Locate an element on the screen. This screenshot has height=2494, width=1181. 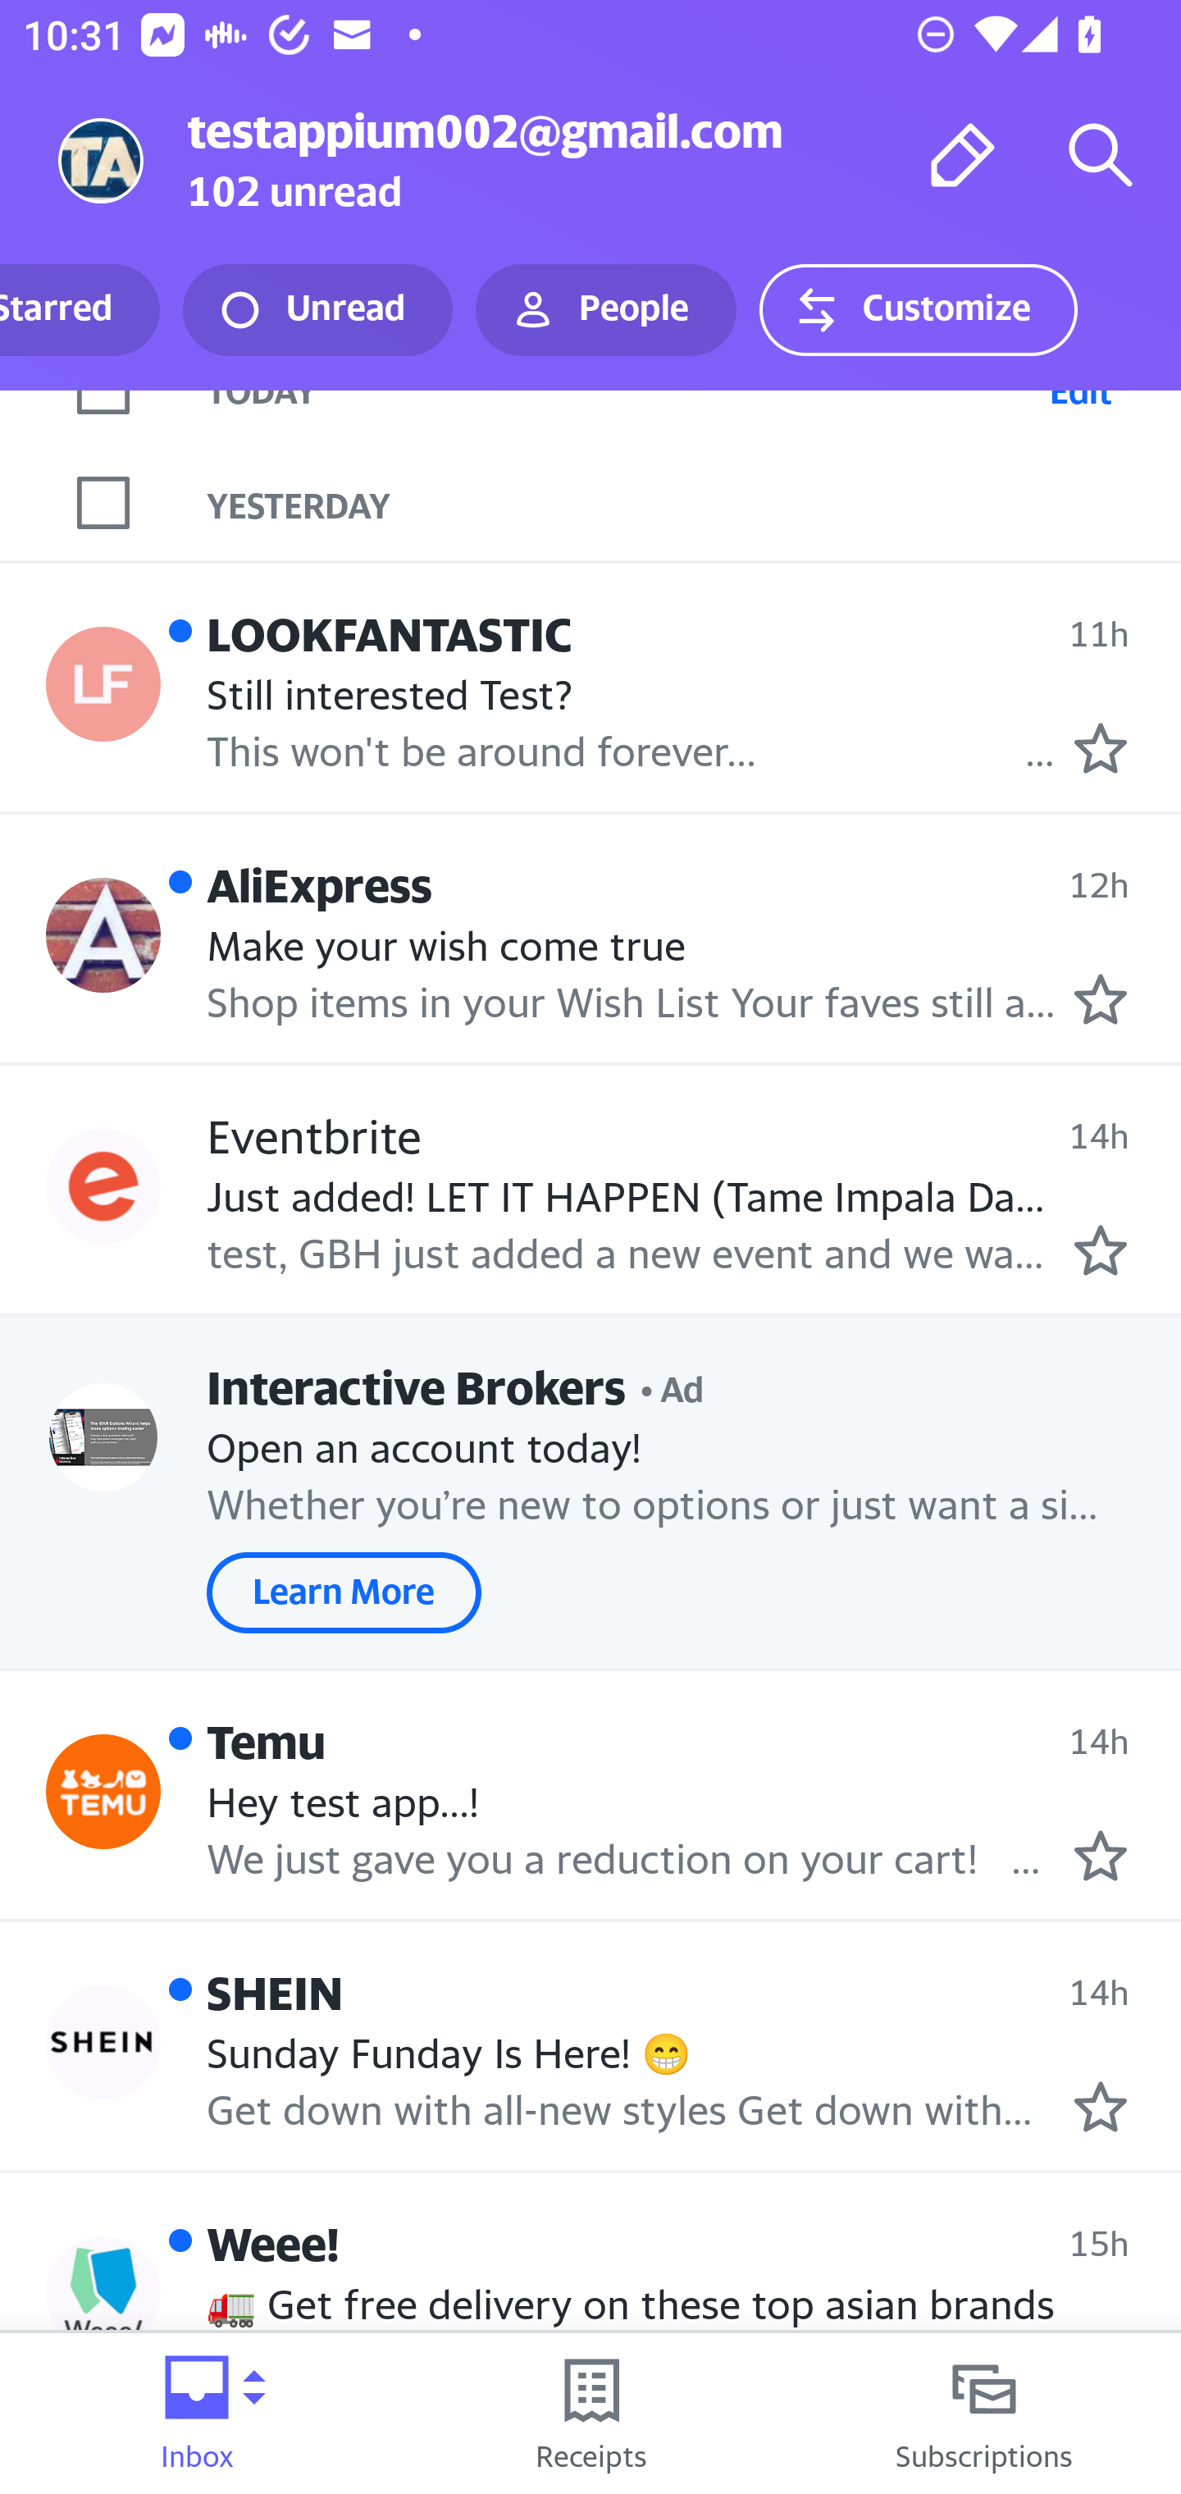
YESTERDAY is located at coordinates (694, 502).